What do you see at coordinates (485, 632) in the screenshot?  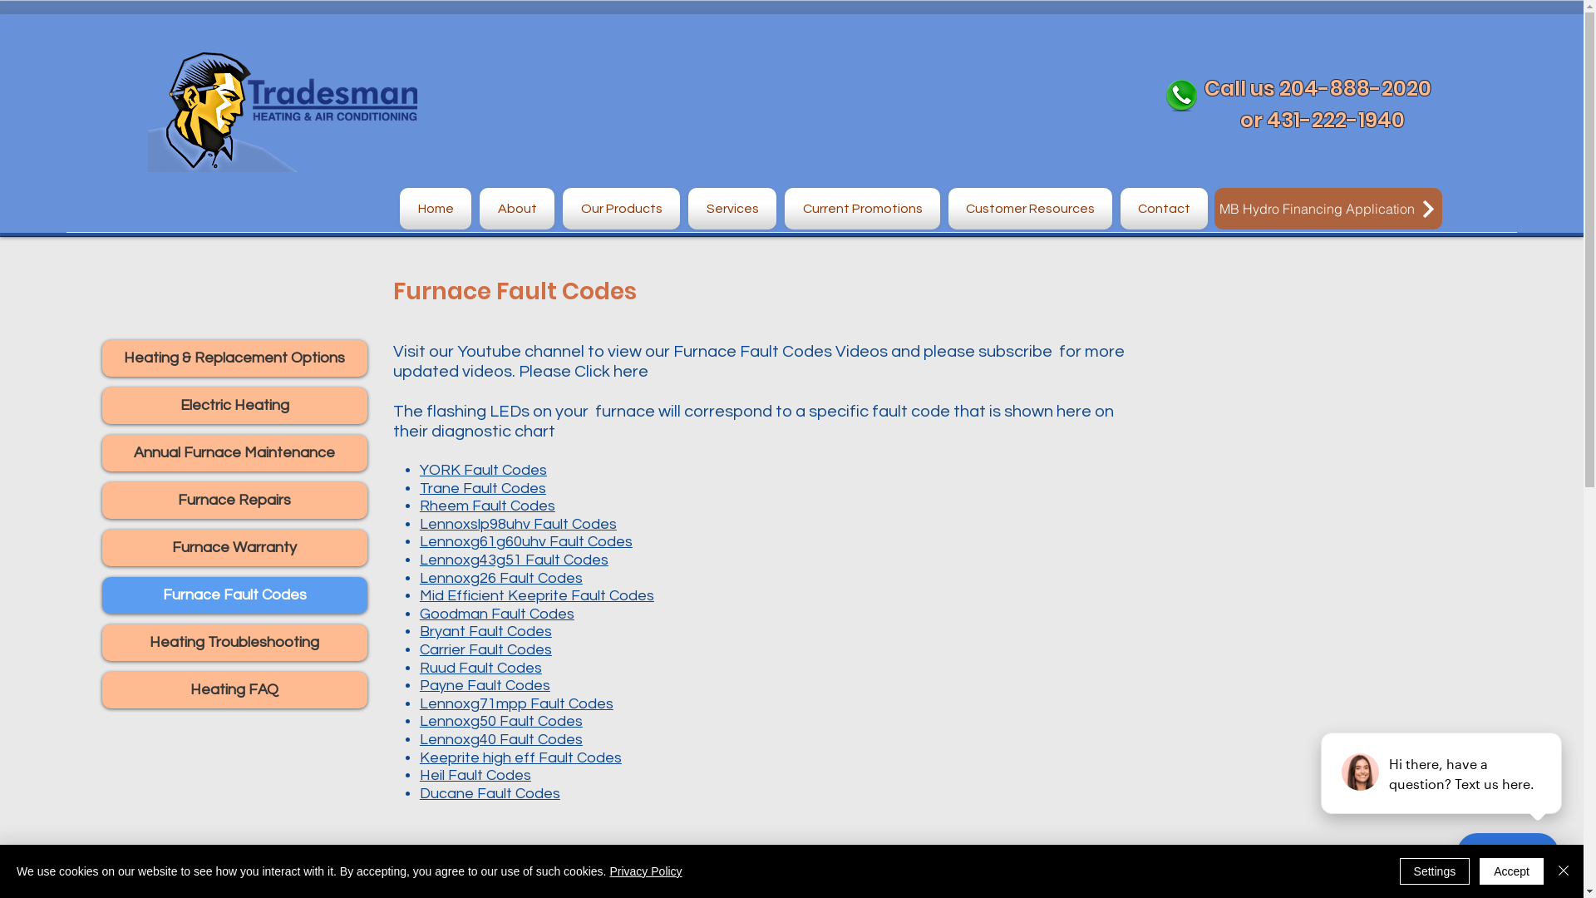 I see `Bryant Fault Codes` at bounding box center [485, 632].